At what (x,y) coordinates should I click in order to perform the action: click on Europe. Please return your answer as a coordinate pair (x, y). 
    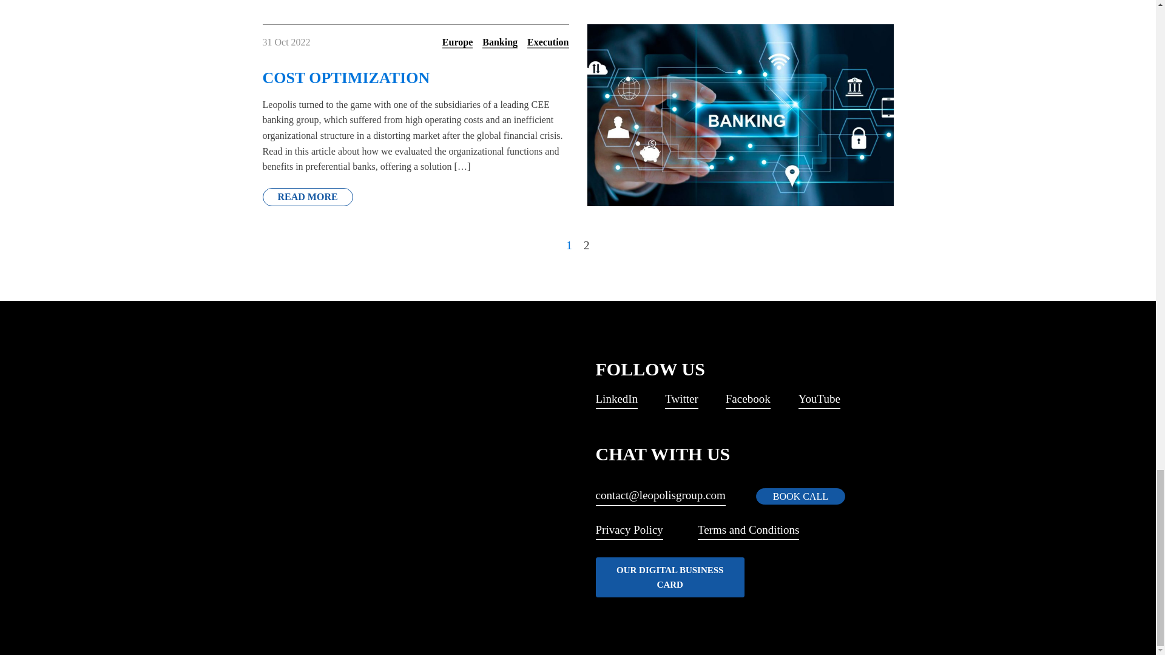
    Looking at the image, I should click on (458, 42).